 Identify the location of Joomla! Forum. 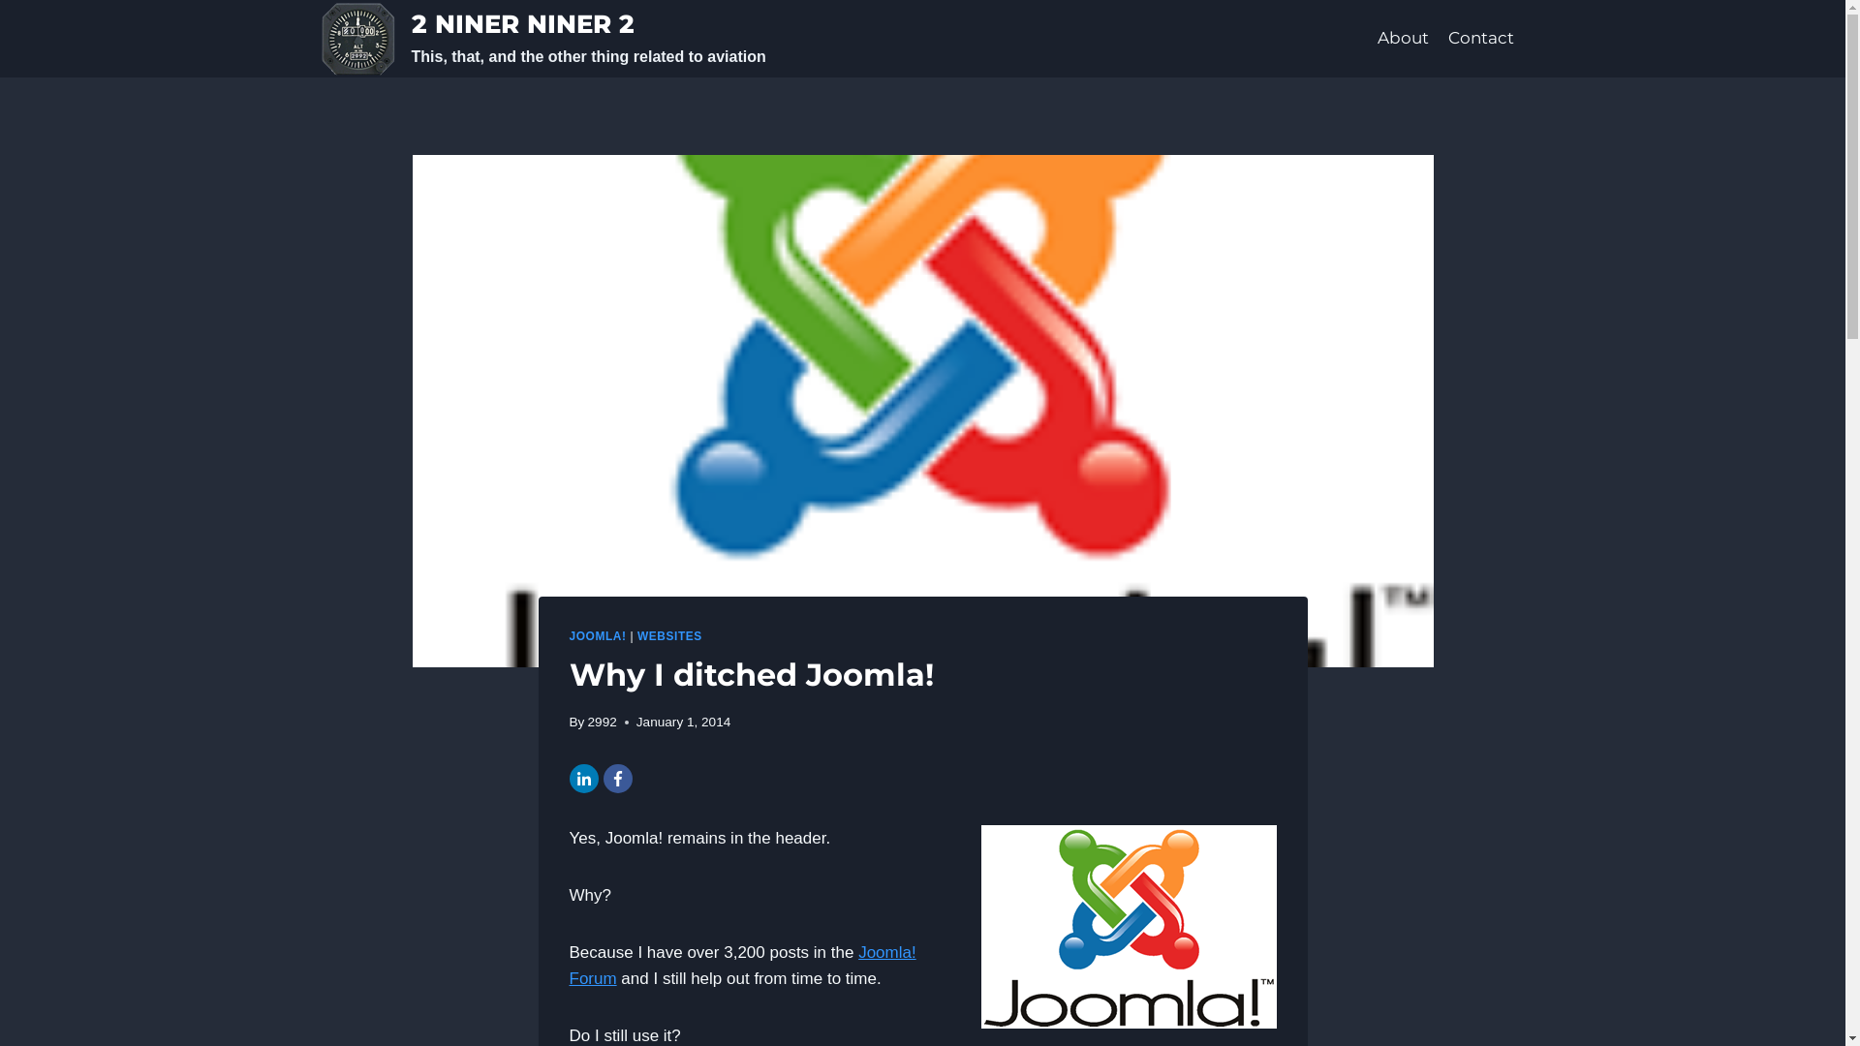
(743, 966).